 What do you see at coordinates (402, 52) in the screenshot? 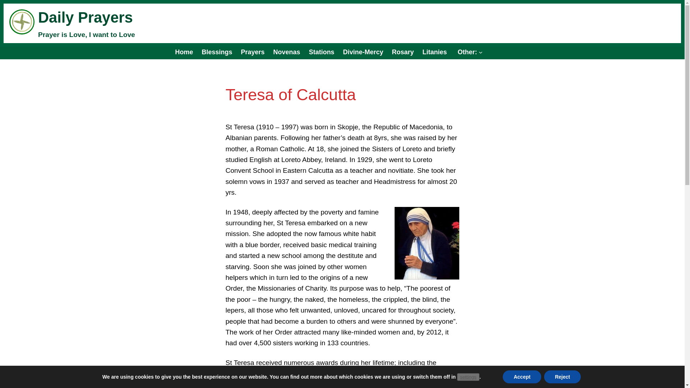
I see `Rosary` at bounding box center [402, 52].